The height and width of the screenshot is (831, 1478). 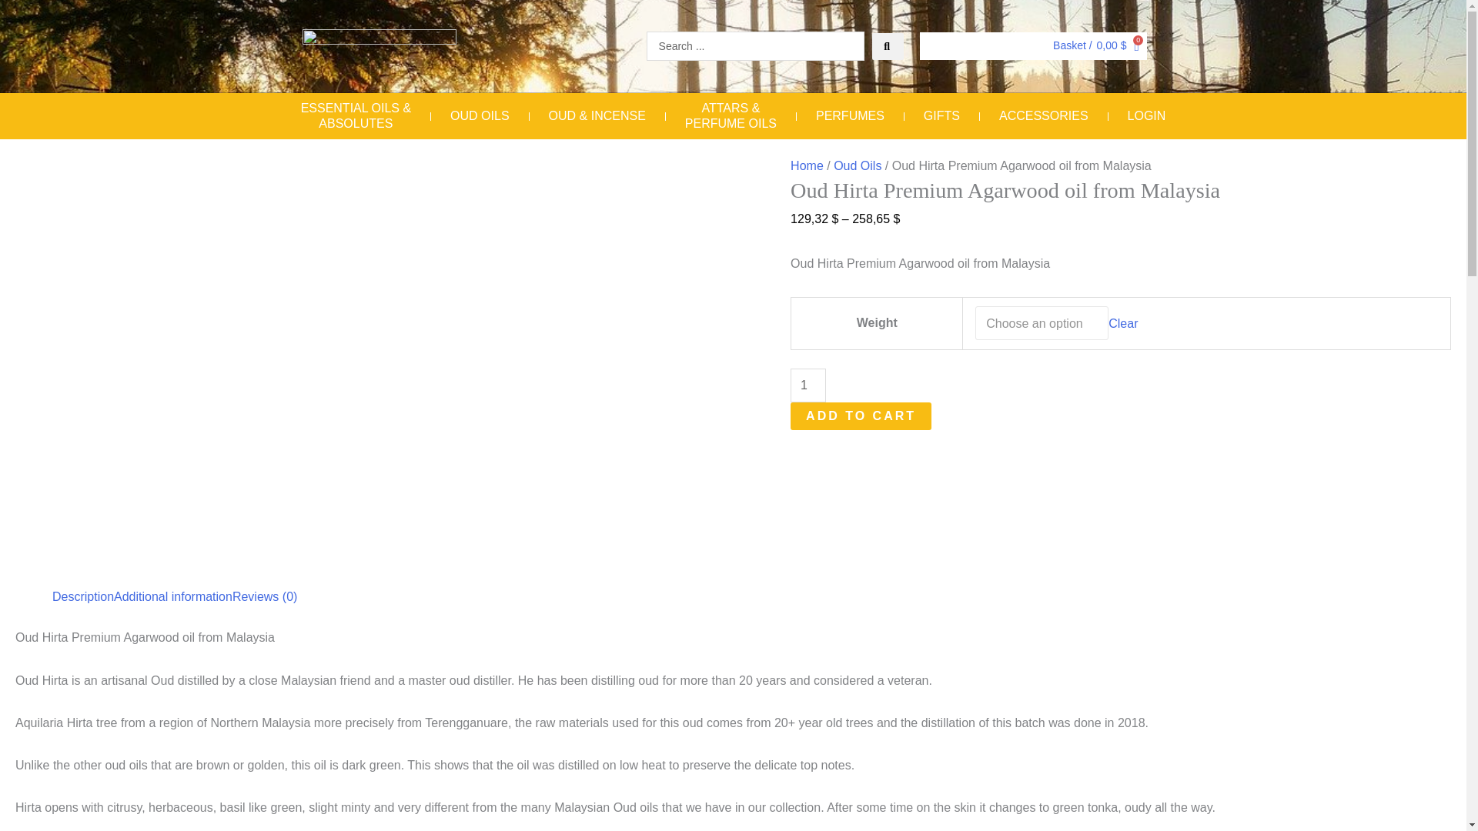 What do you see at coordinates (1146, 115) in the screenshot?
I see `LOGIN` at bounding box center [1146, 115].